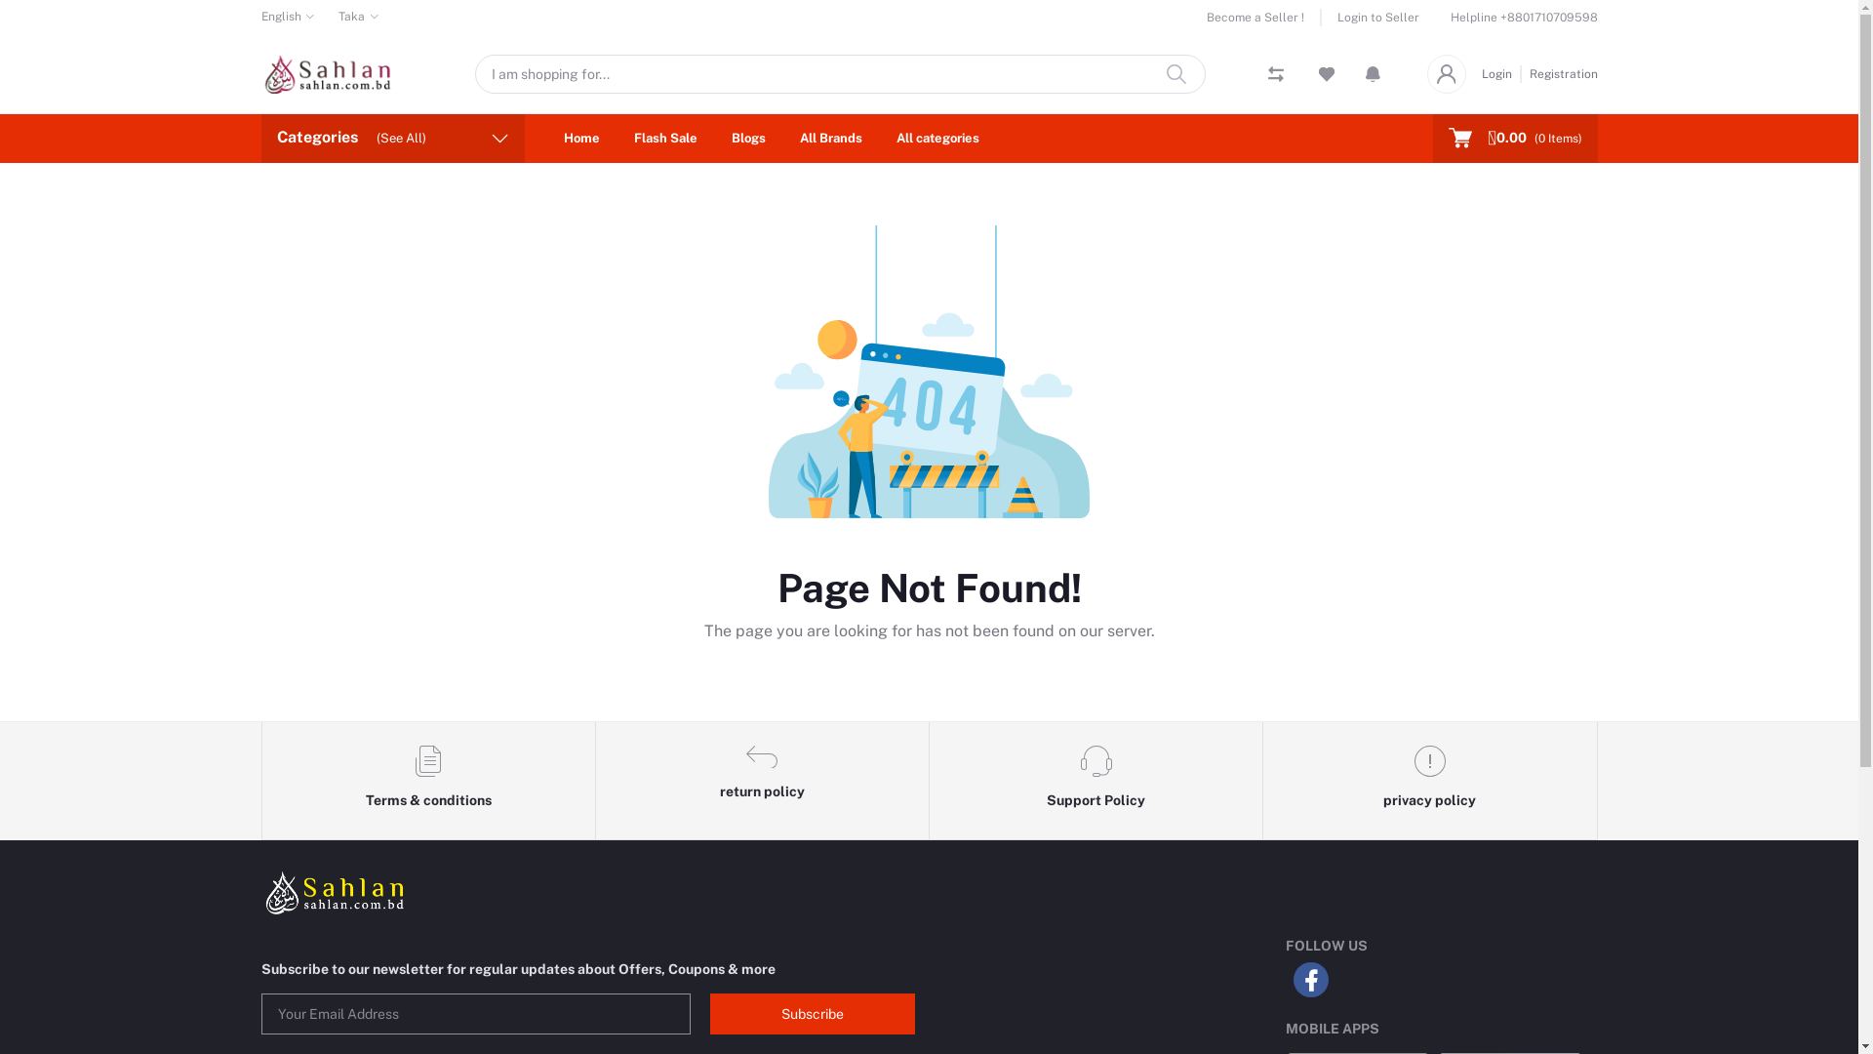 This screenshot has height=1054, width=1873. Describe the element at coordinates (749, 139) in the screenshot. I see `Blogs` at that location.